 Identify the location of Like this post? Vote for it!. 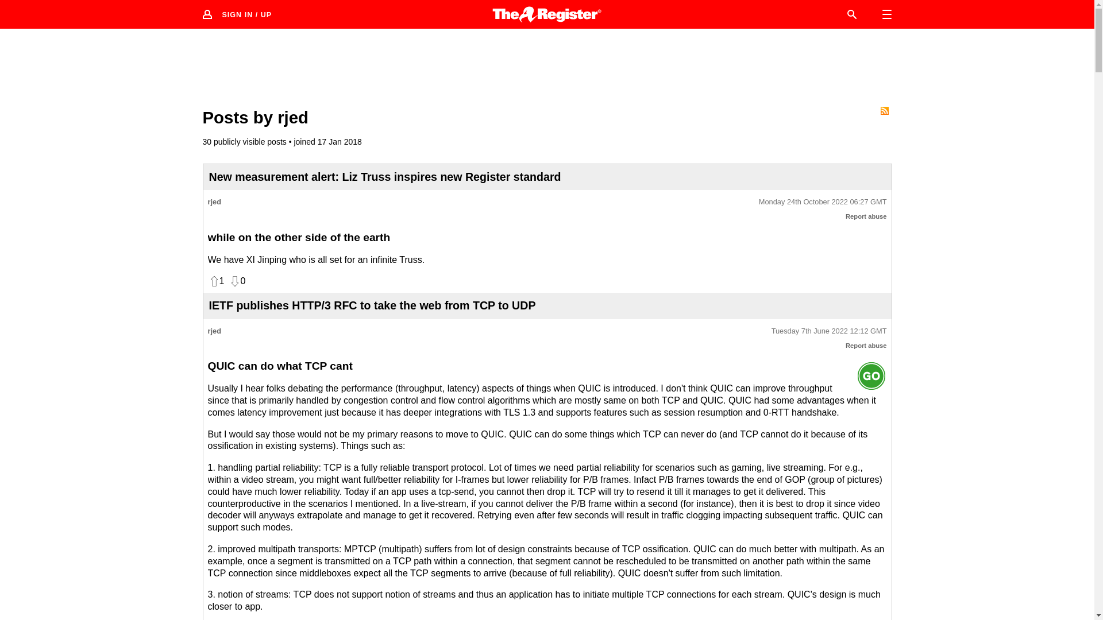
(216, 281).